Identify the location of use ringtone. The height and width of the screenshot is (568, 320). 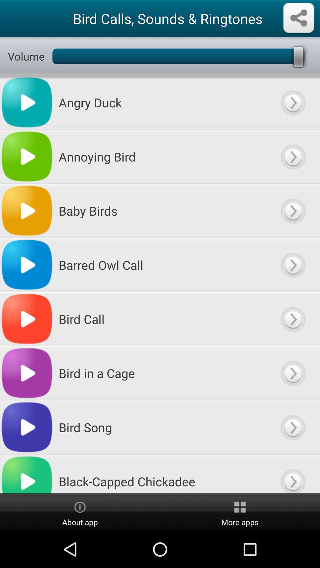
(293, 474).